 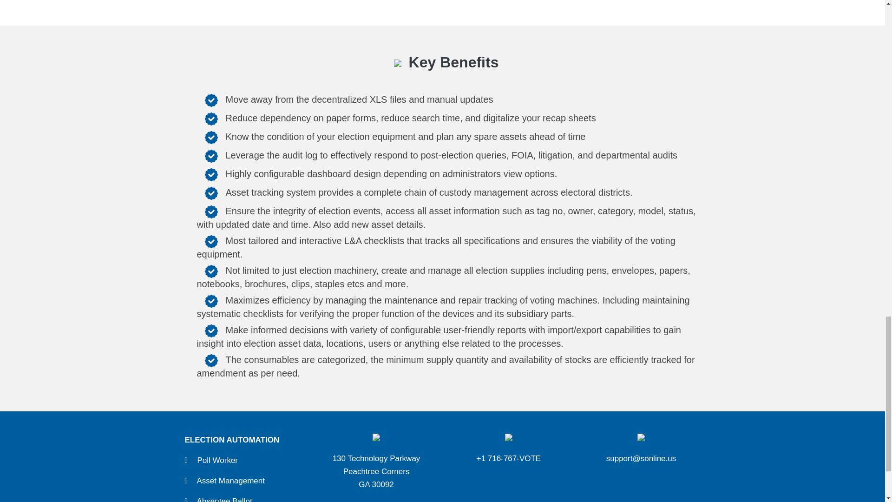 What do you see at coordinates (225, 499) in the screenshot?
I see `Absentee Ballot` at bounding box center [225, 499].